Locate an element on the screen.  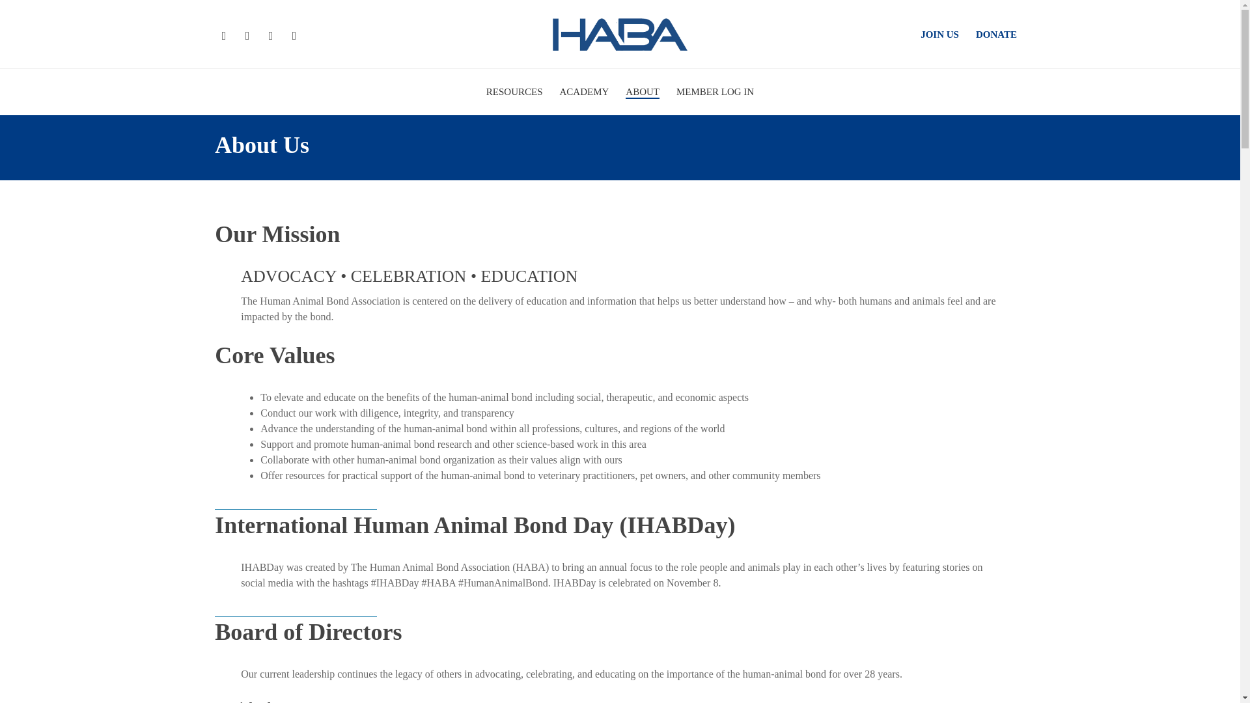
RESOURCES is located at coordinates (514, 101).